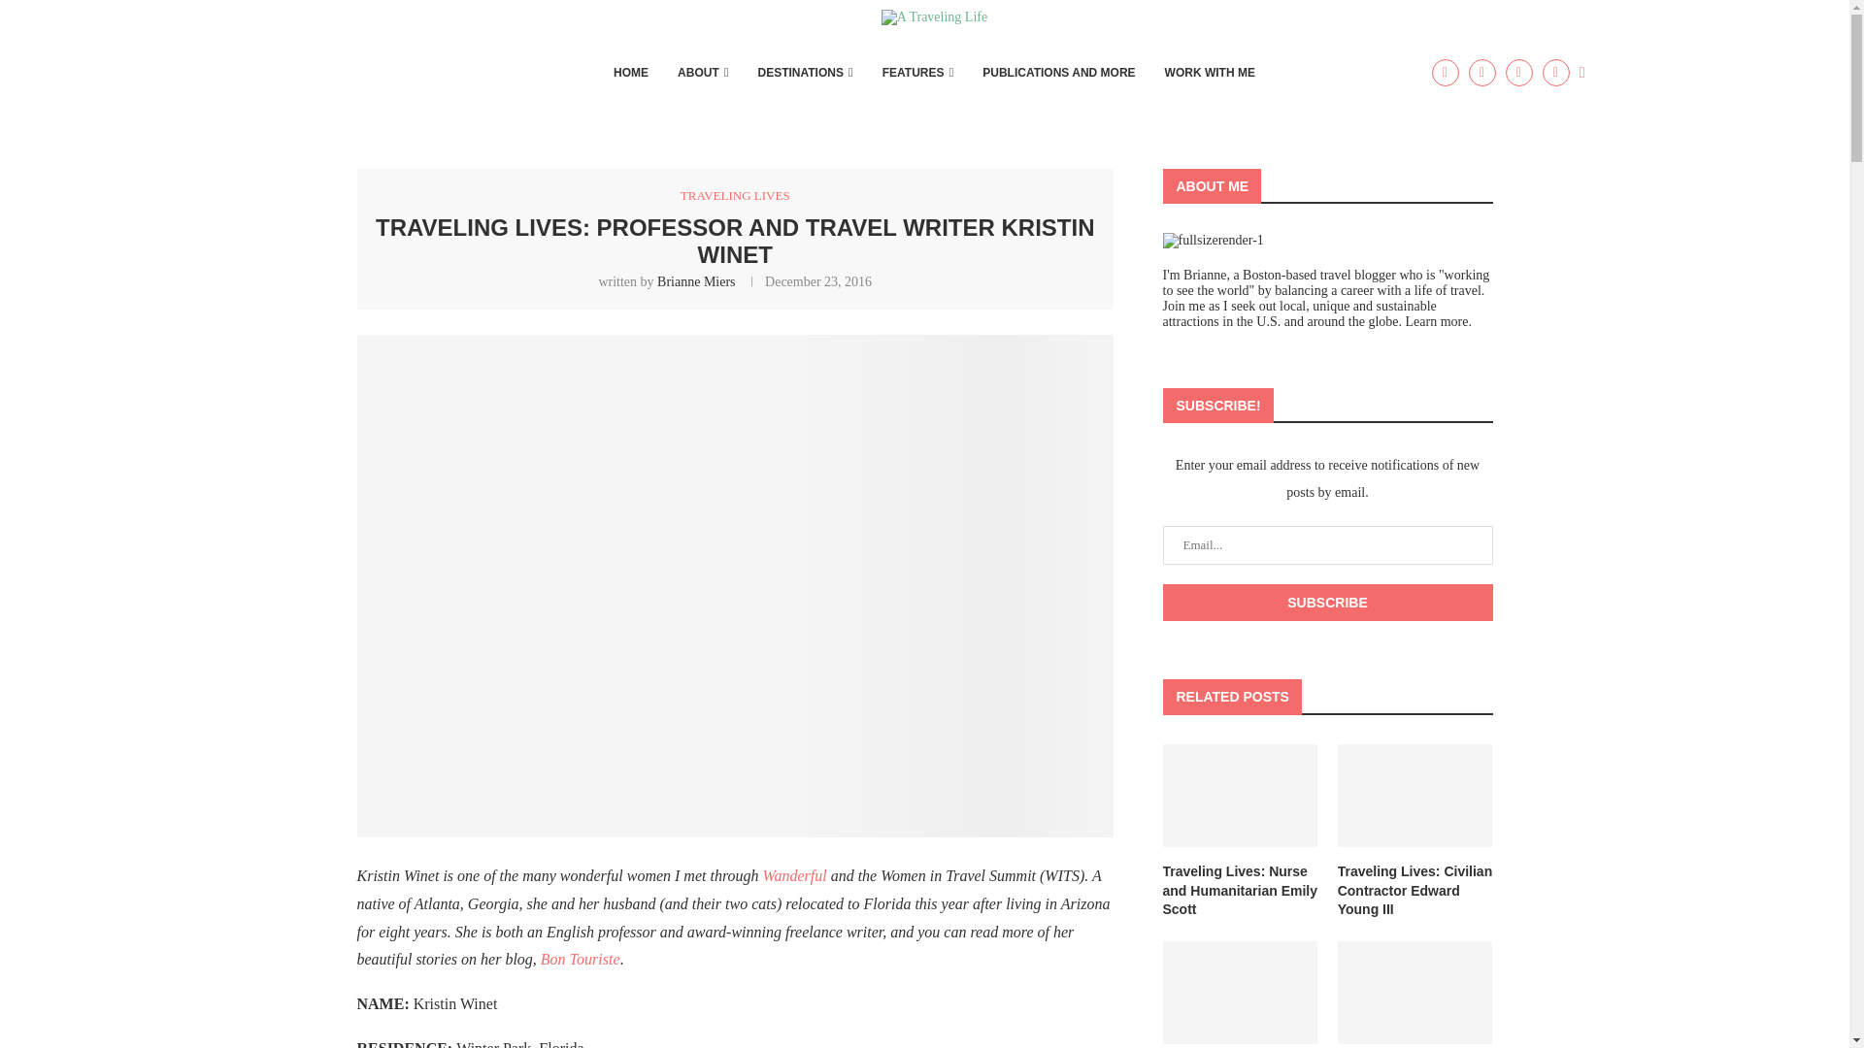 This screenshot has height=1048, width=1864. I want to click on DESTINATIONS, so click(804, 72).